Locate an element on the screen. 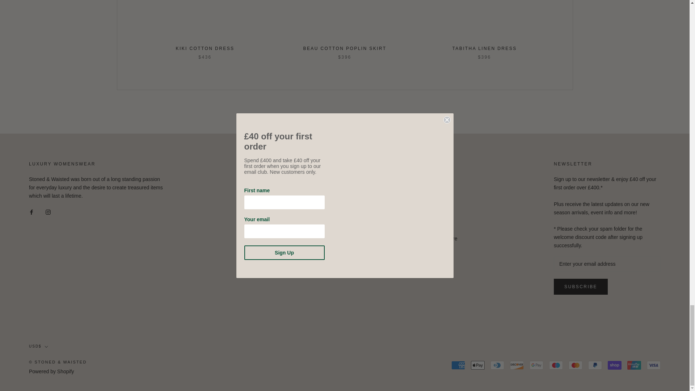 The height and width of the screenshot is (391, 695). Mastercard is located at coordinates (575, 365).